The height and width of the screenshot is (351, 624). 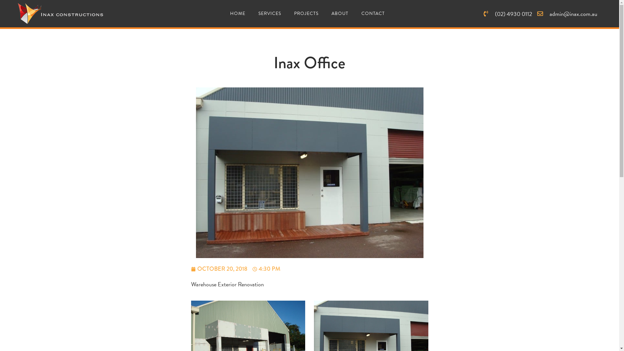 What do you see at coordinates (567, 14) in the screenshot?
I see `admin@inax.com.au` at bounding box center [567, 14].